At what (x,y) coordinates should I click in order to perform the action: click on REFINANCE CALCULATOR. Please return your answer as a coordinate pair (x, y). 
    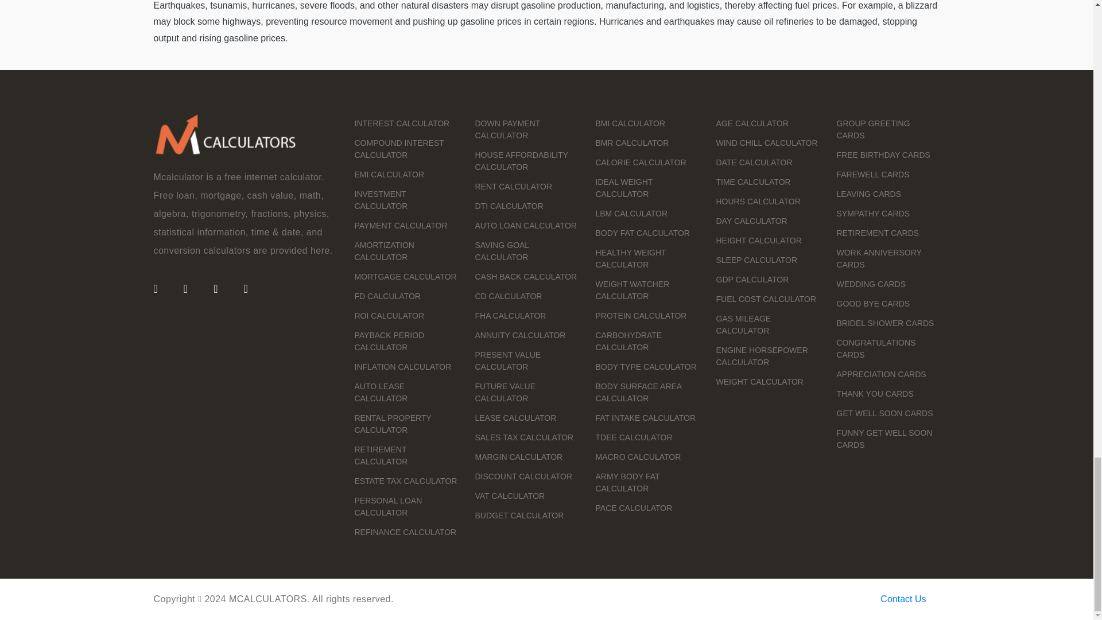
    Looking at the image, I should click on (406, 532).